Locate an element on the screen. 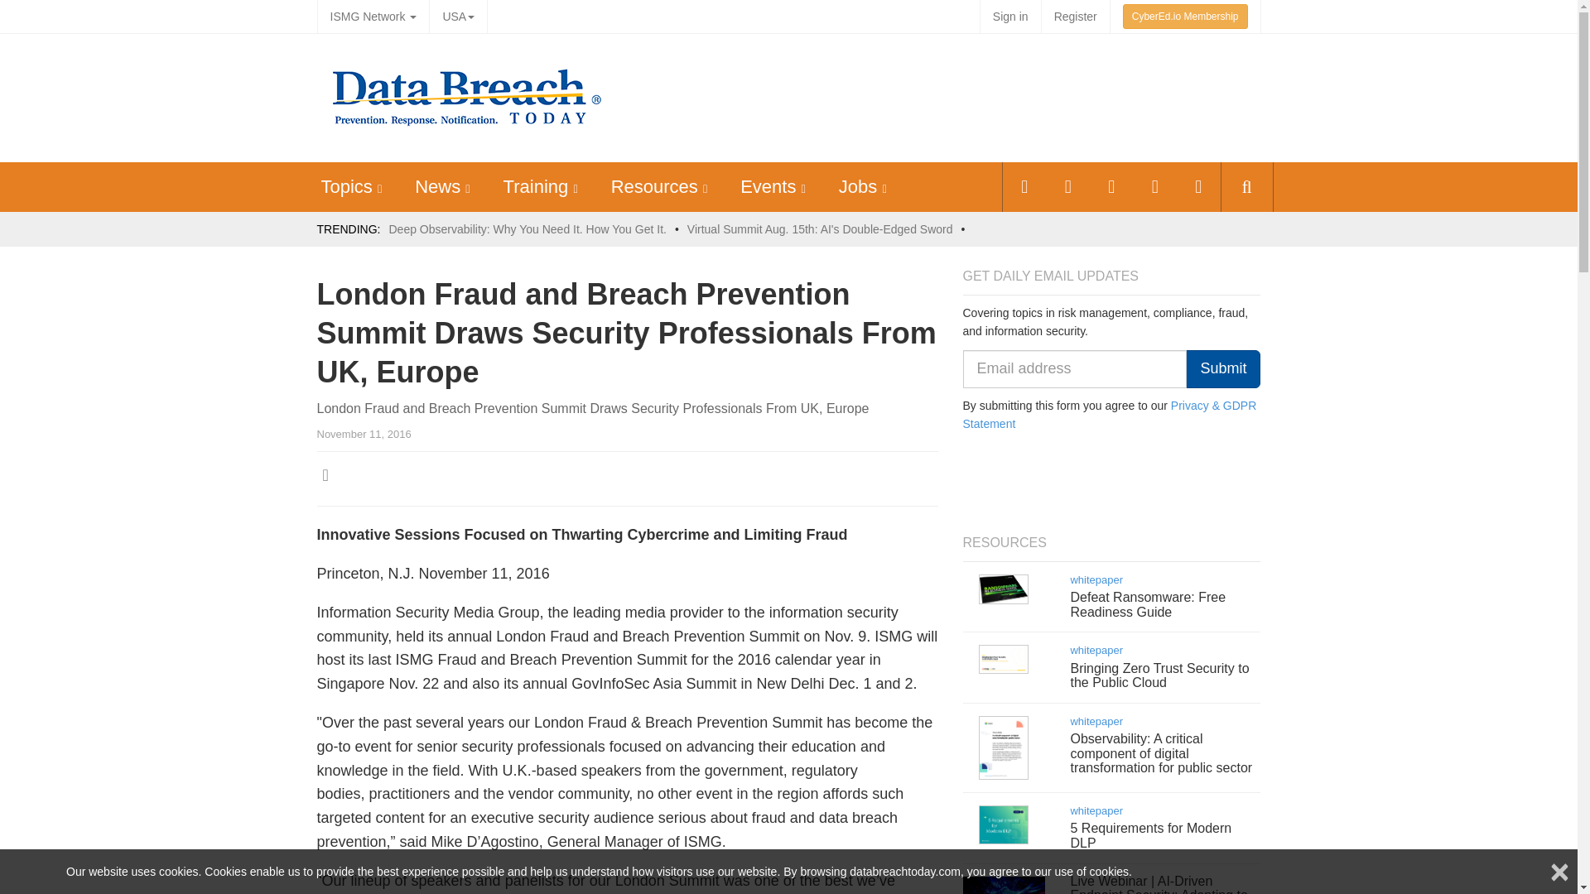 The height and width of the screenshot is (894, 1590). ISMG Network is located at coordinates (373, 17).